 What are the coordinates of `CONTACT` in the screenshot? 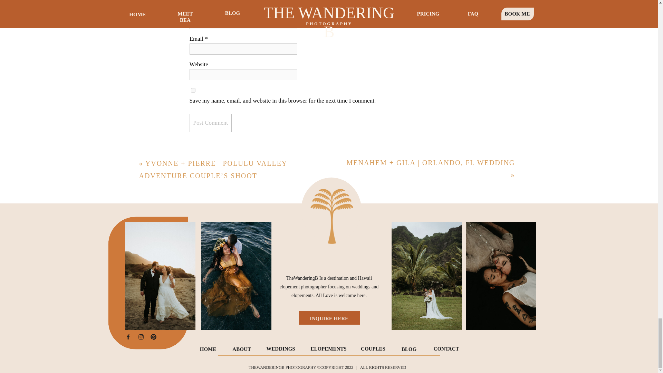 It's located at (446, 350).